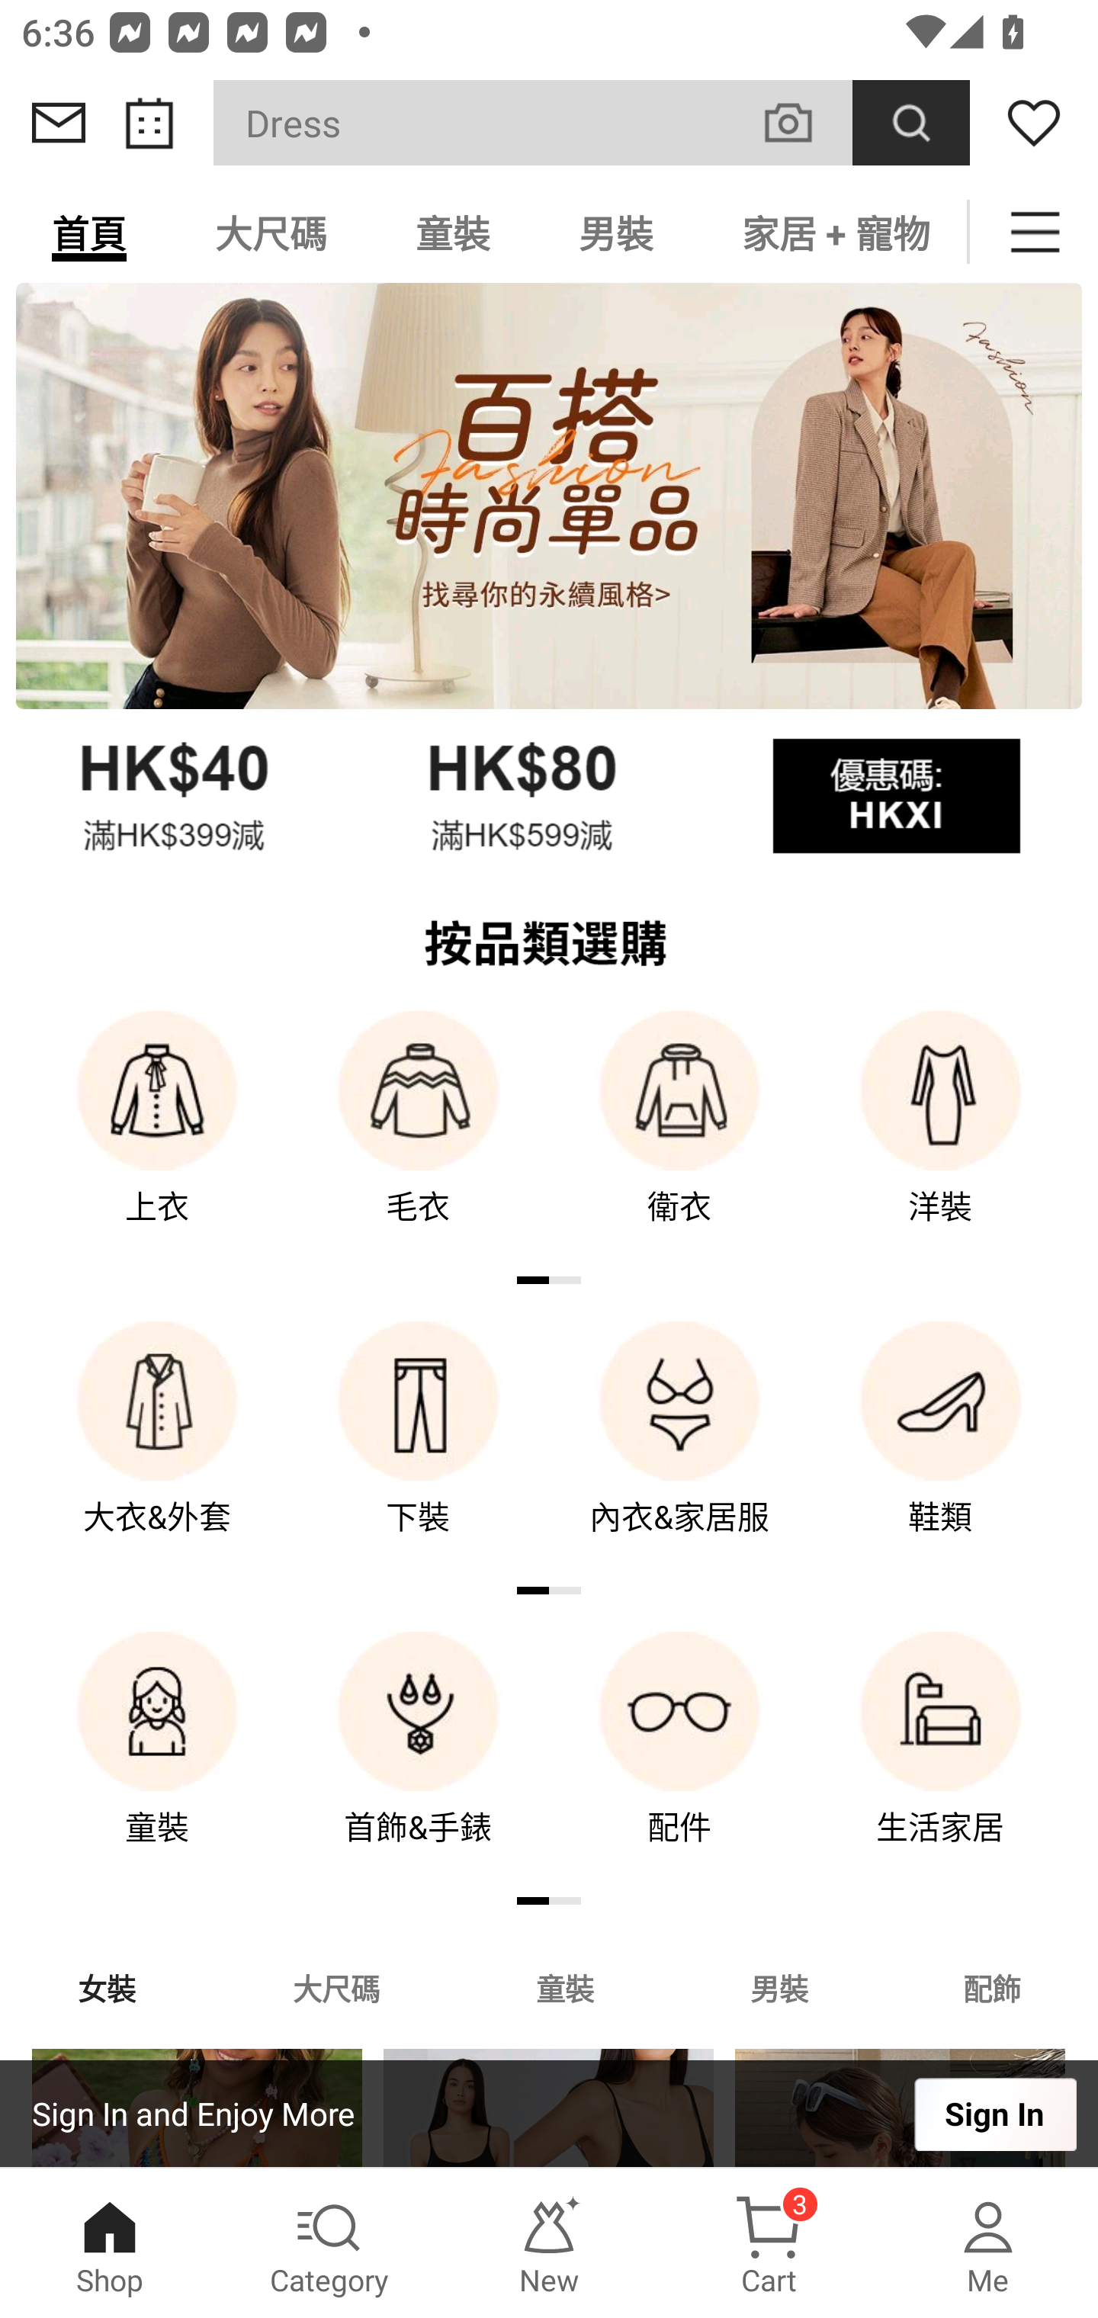  What do you see at coordinates (418, 1138) in the screenshot?
I see `毛衣` at bounding box center [418, 1138].